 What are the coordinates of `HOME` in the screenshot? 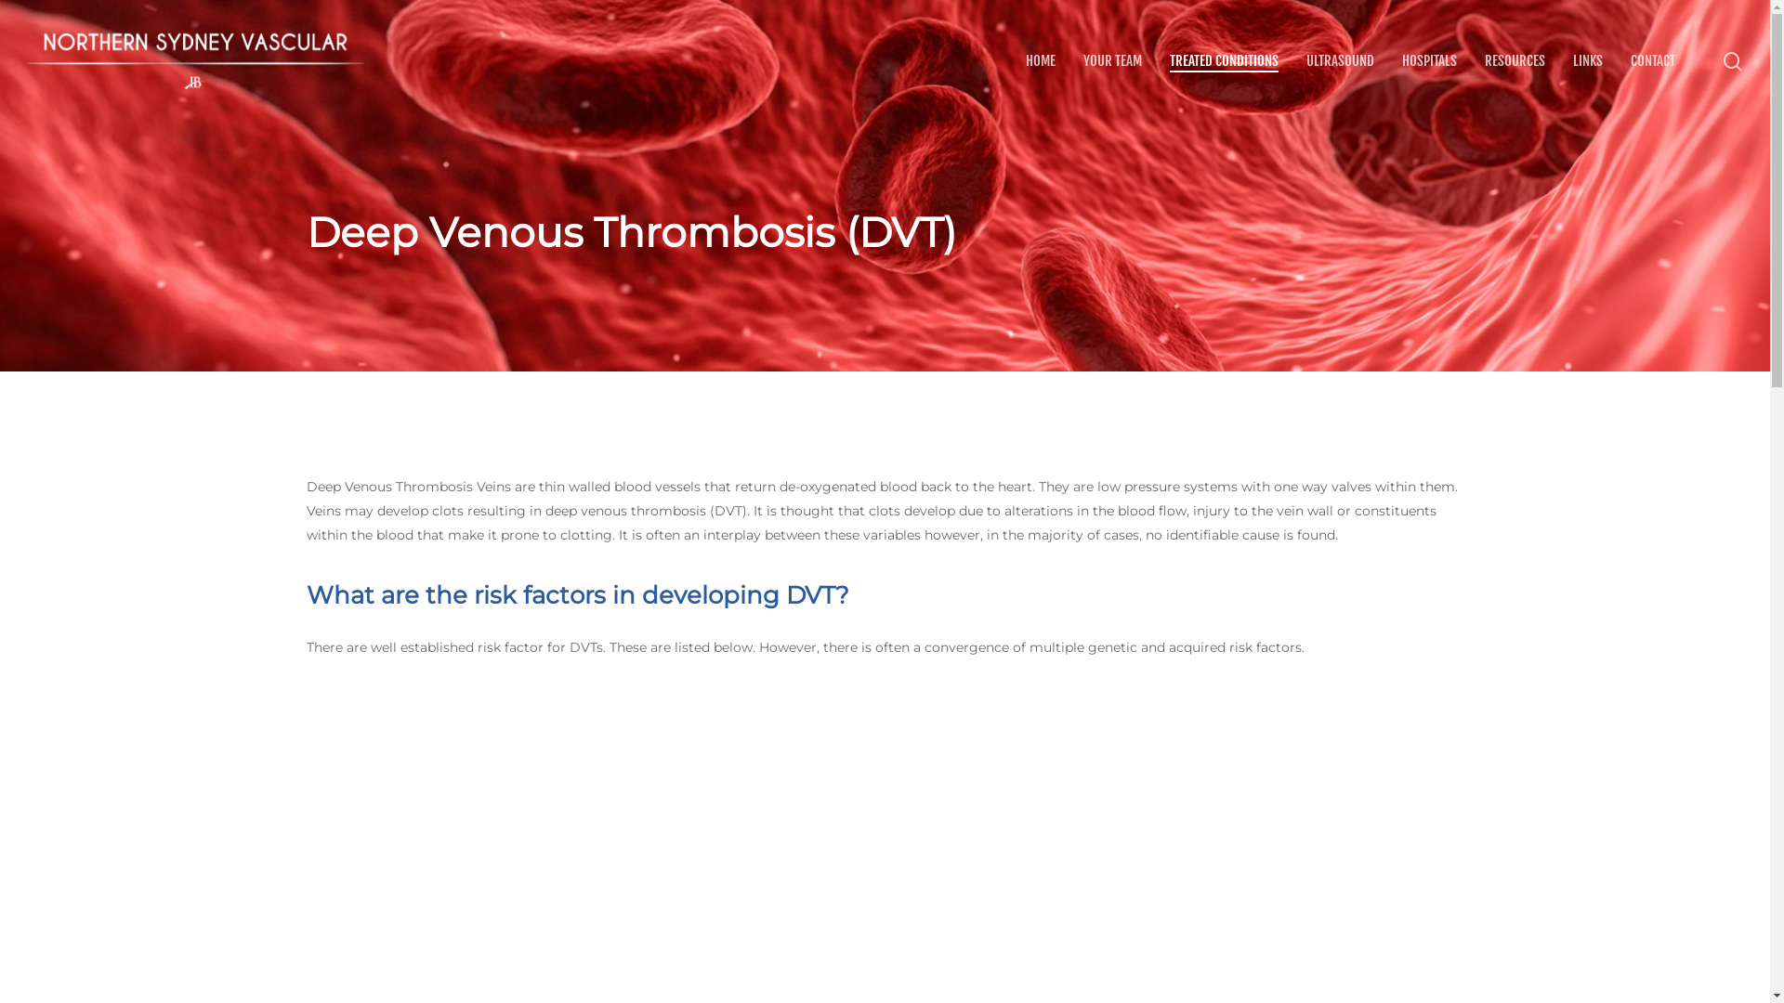 It's located at (1041, 61).